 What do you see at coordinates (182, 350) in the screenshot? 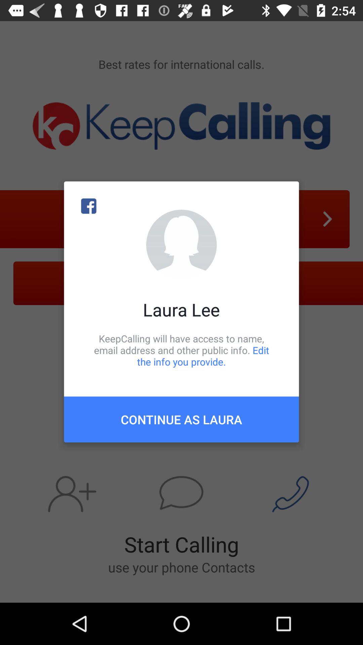
I see `choose the item below laura lee item` at bounding box center [182, 350].